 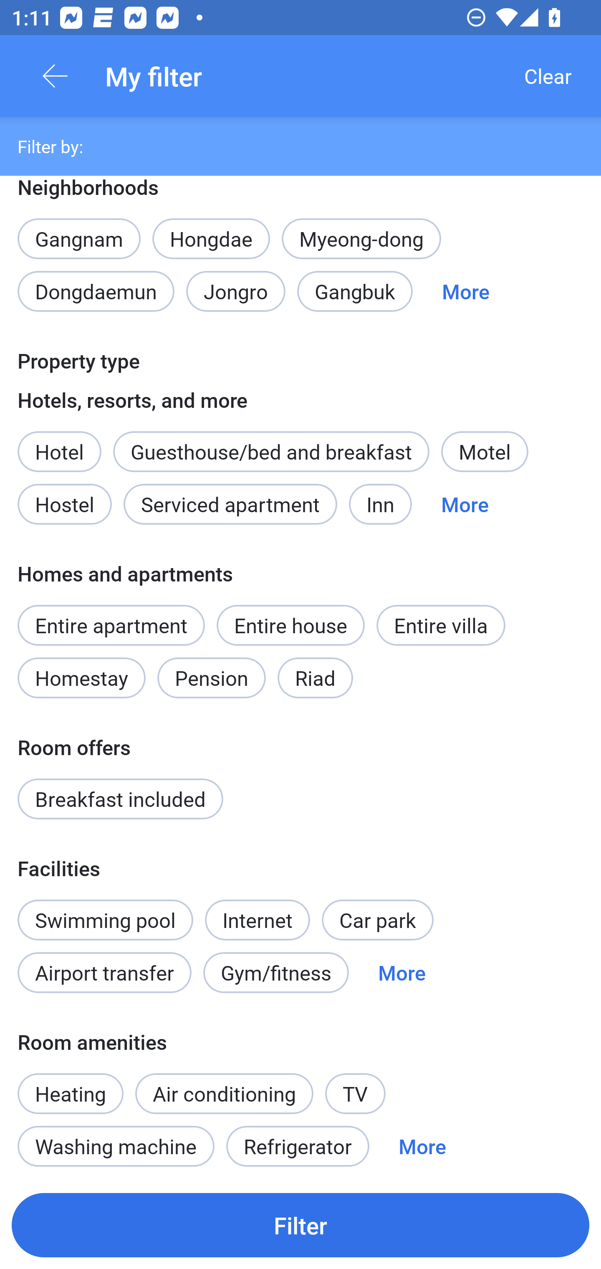 I want to click on Swimming pool, so click(x=105, y=920).